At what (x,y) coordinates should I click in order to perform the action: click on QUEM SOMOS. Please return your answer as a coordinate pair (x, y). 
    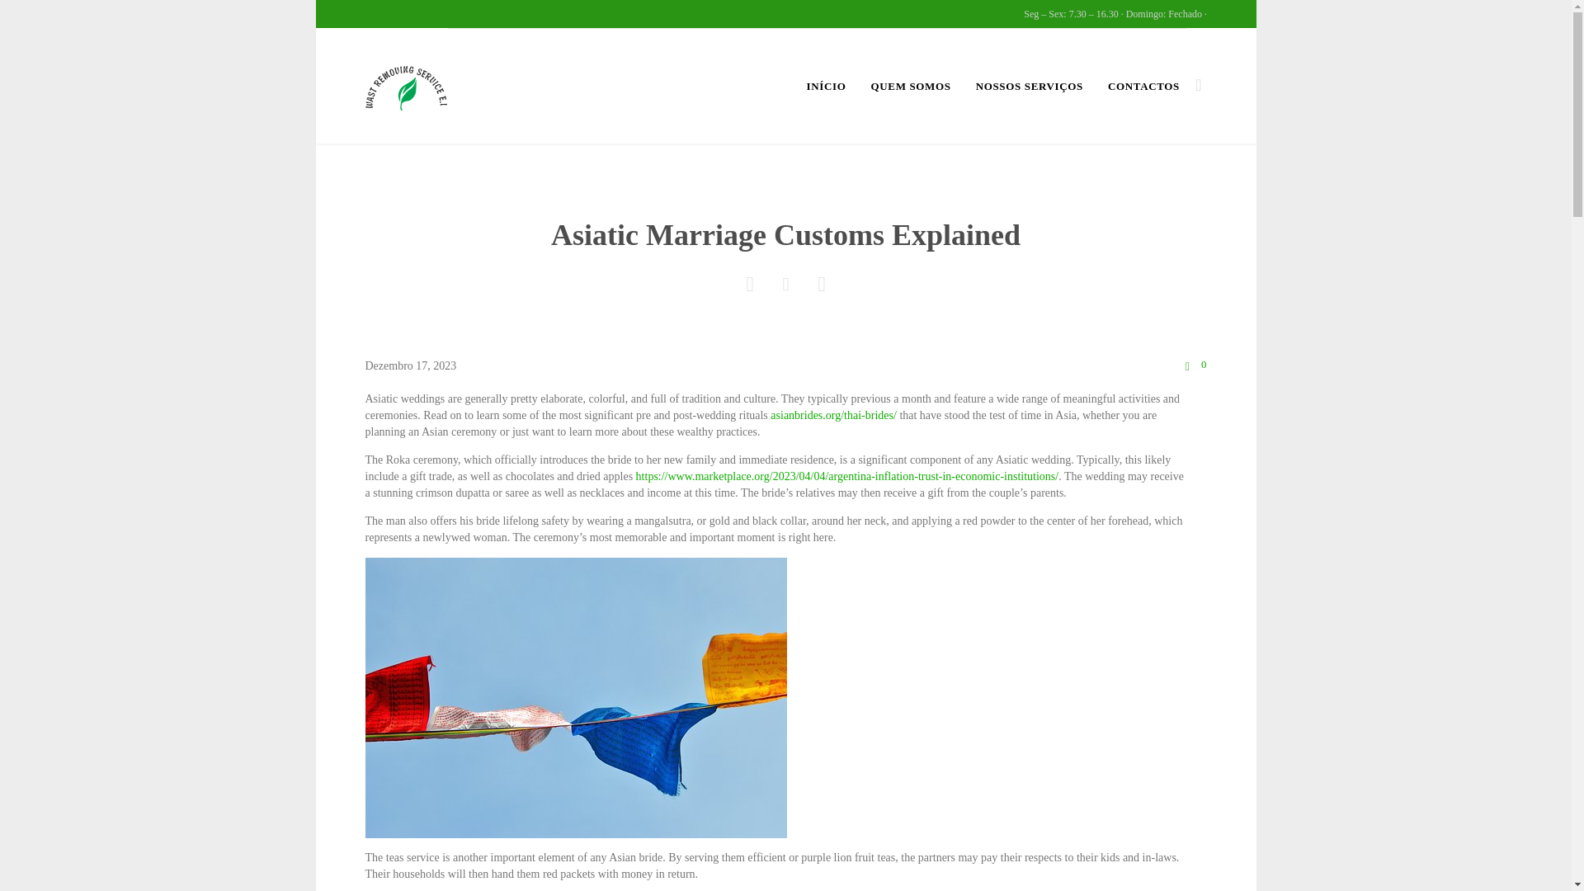
    Looking at the image, I should click on (910, 87).